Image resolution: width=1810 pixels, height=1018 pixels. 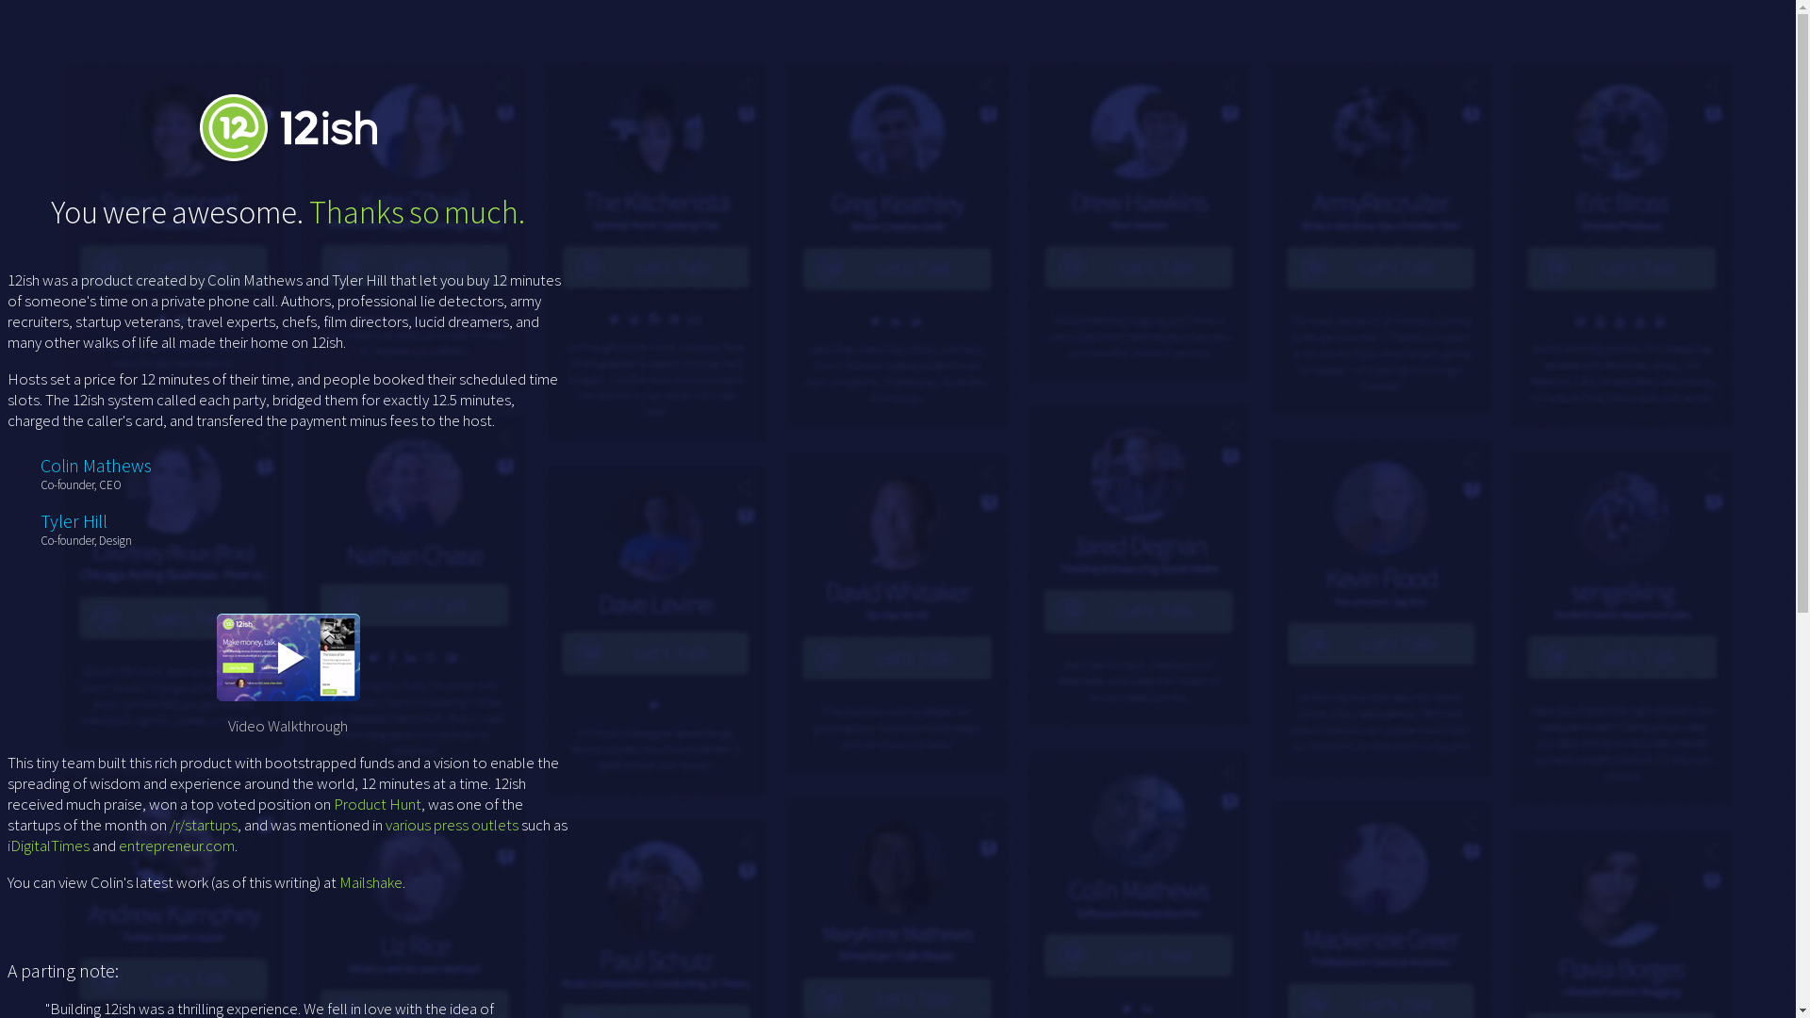 I want to click on entrepreneur.com, so click(x=177, y=846).